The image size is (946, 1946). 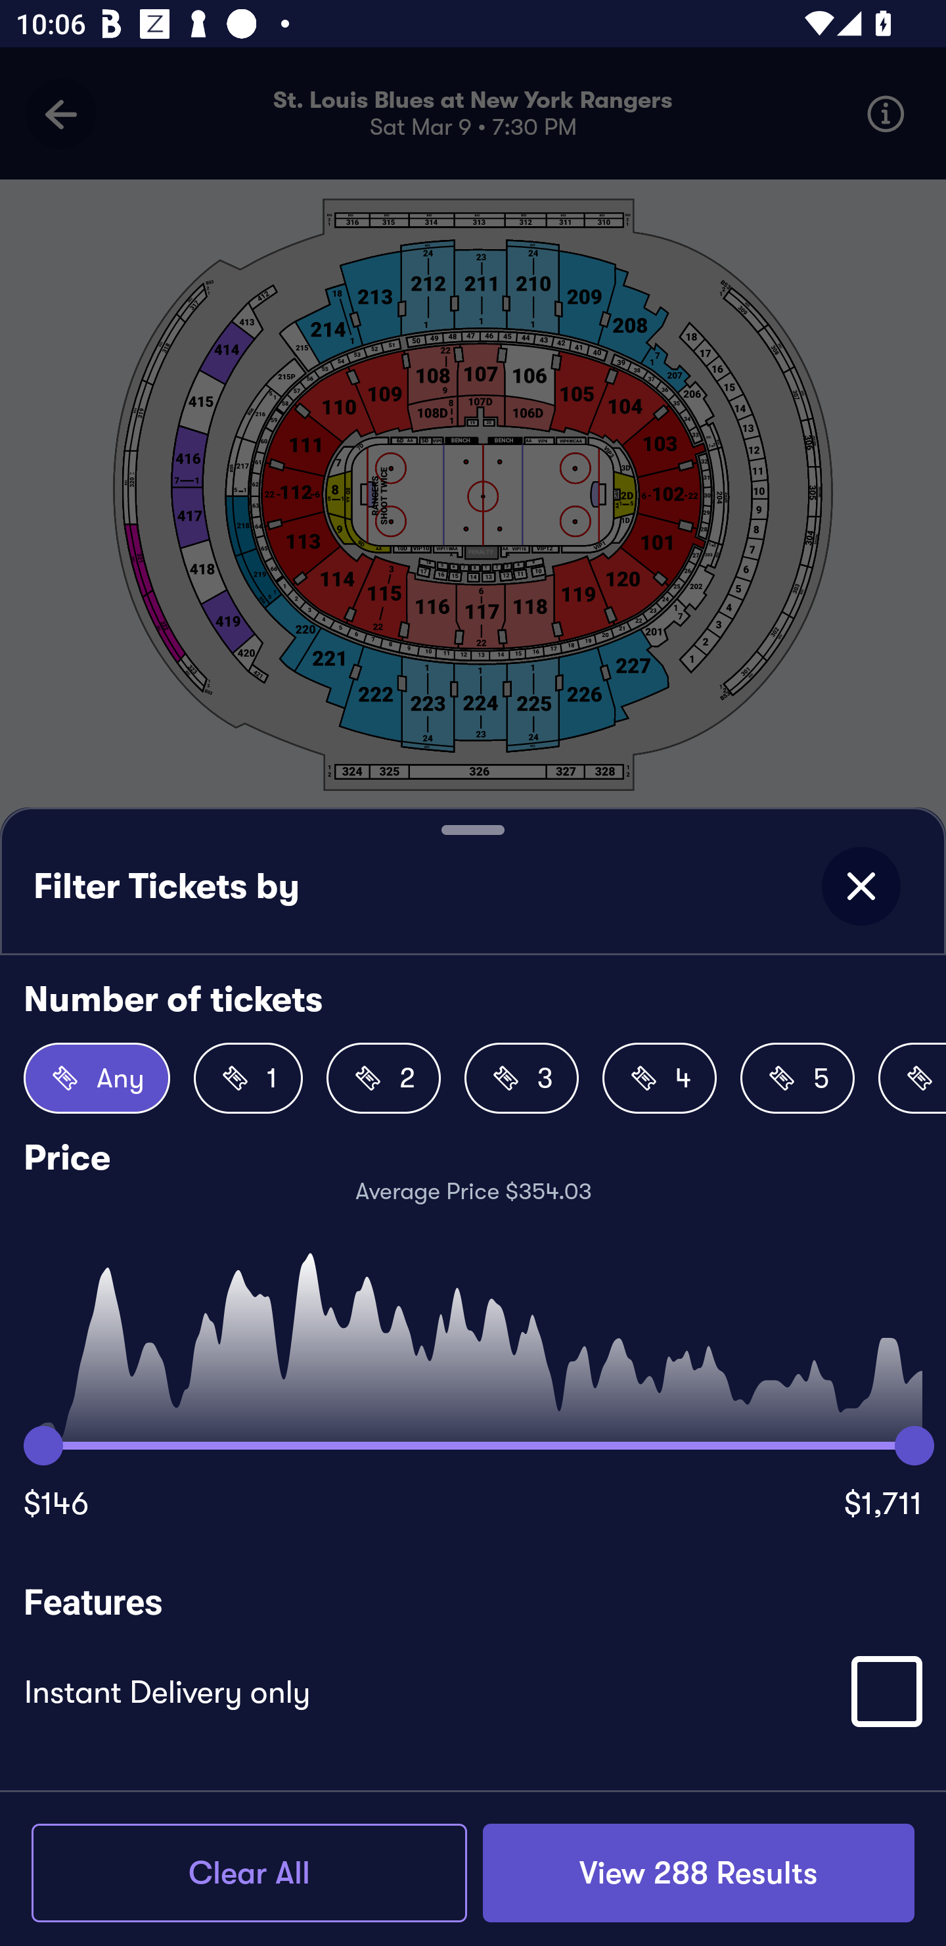 I want to click on 1, so click(x=248, y=1078).